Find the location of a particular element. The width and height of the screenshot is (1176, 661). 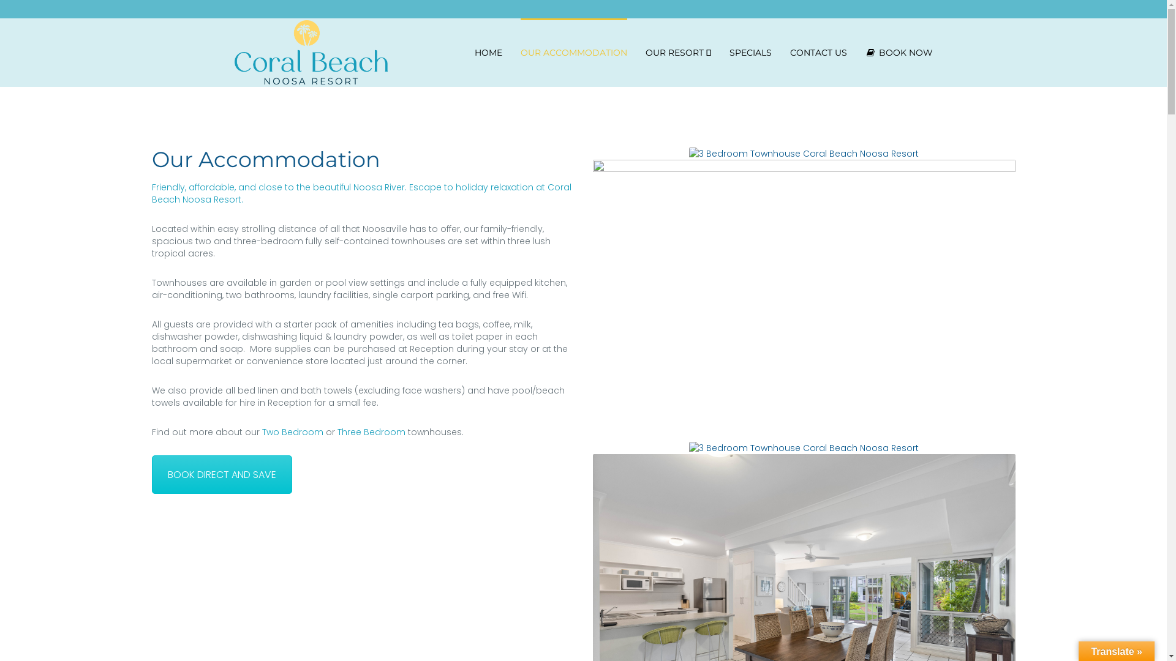

3 Bedroom Dining Kitchen Living is located at coordinates (804, 153).